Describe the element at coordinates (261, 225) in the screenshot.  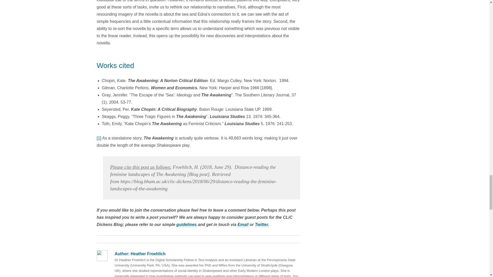
I see `Twitter` at that location.